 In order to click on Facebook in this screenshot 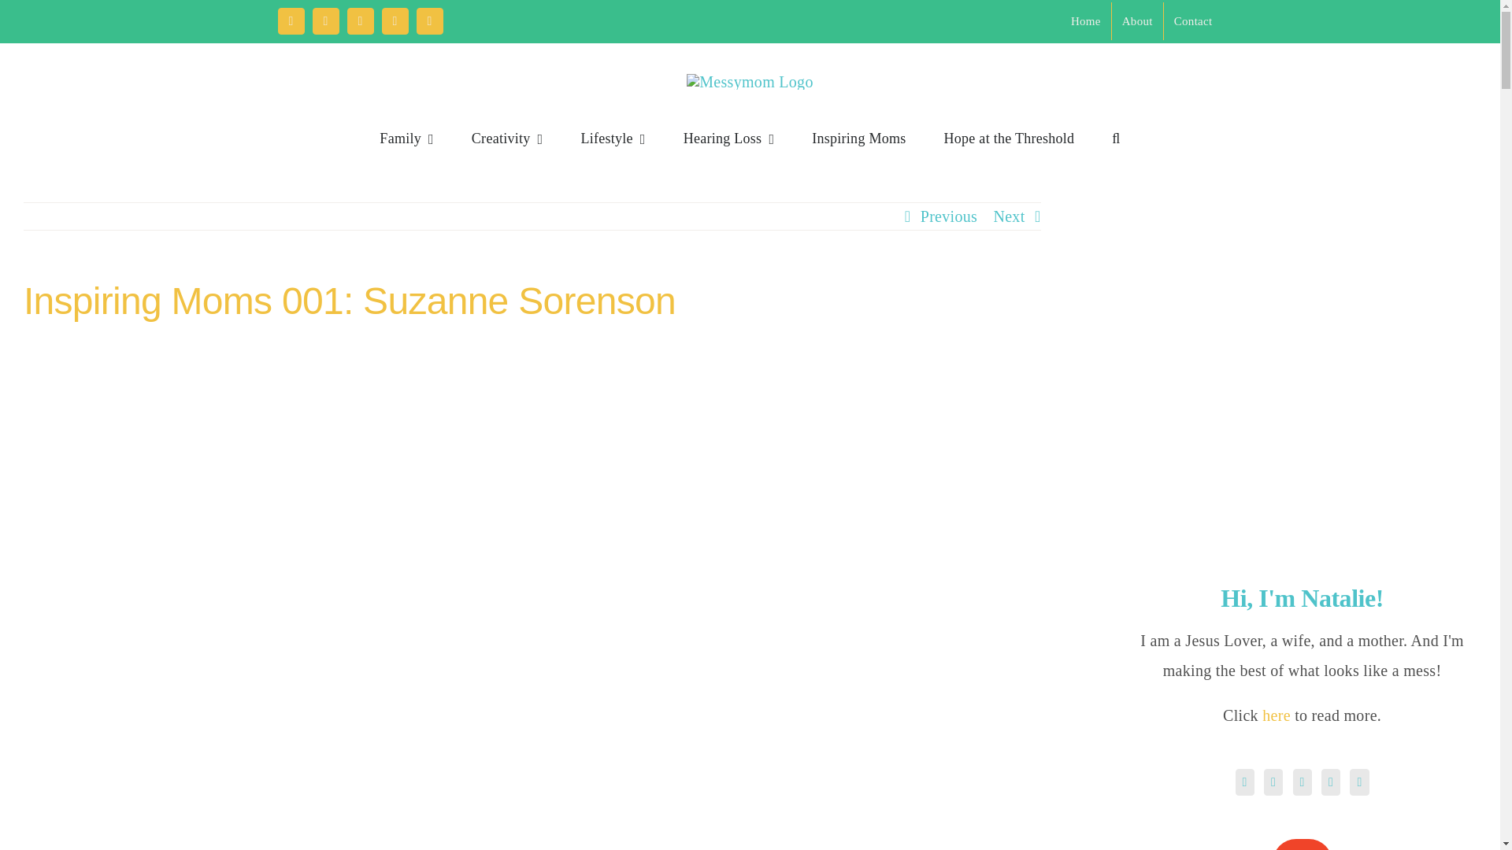, I will do `click(290, 20)`.